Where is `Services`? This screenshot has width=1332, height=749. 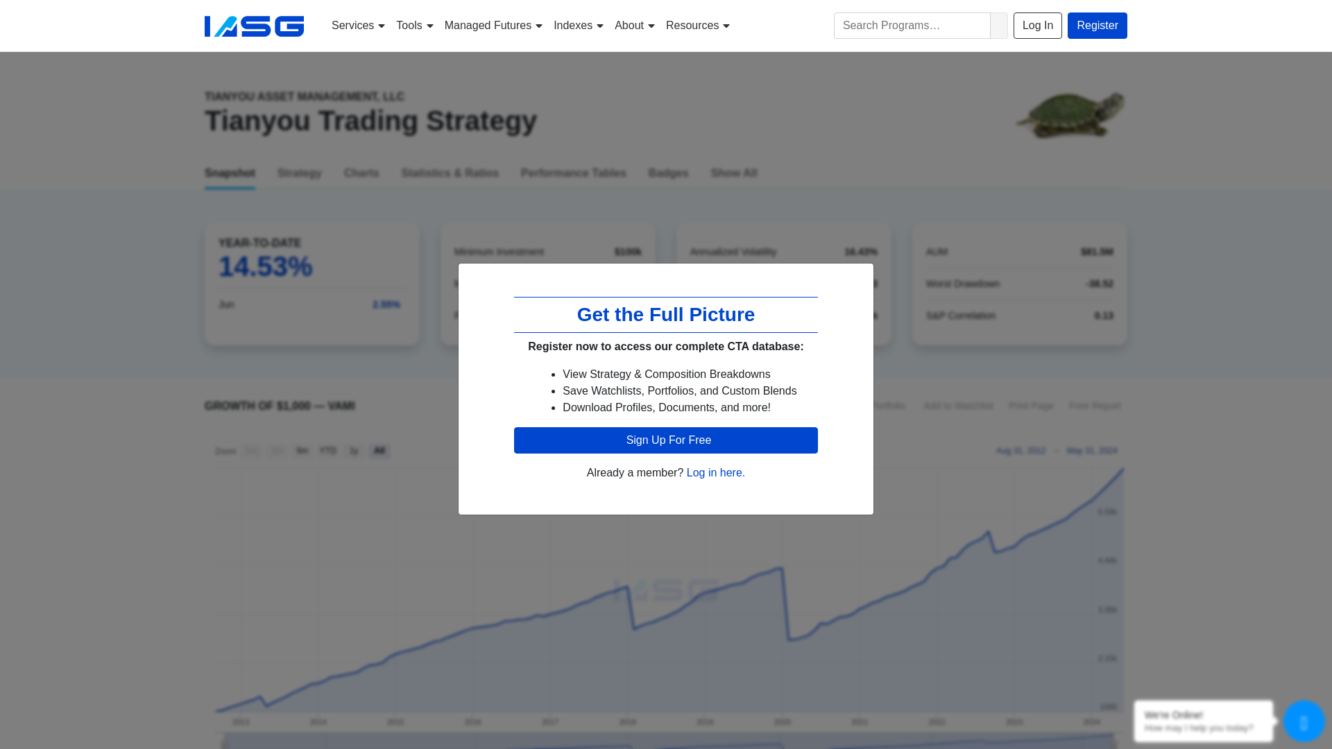 Services is located at coordinates (358, 26).